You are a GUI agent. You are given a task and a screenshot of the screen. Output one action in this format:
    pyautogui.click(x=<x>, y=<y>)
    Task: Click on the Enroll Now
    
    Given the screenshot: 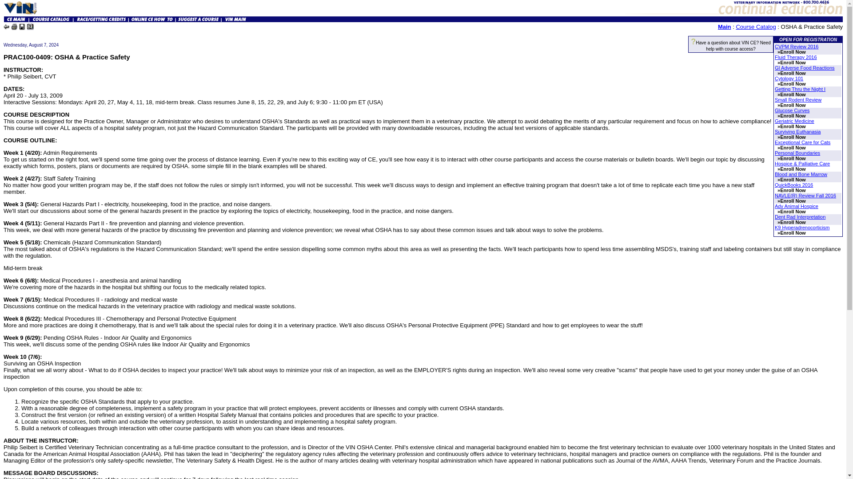 What is the action you would take?
    pyautogui.click(x=793, y=115)
    